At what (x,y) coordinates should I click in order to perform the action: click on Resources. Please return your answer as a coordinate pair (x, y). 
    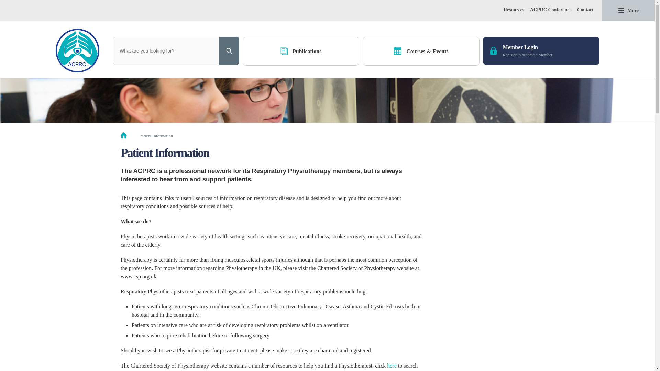
    Looking at the image, I should click on (514, 10).